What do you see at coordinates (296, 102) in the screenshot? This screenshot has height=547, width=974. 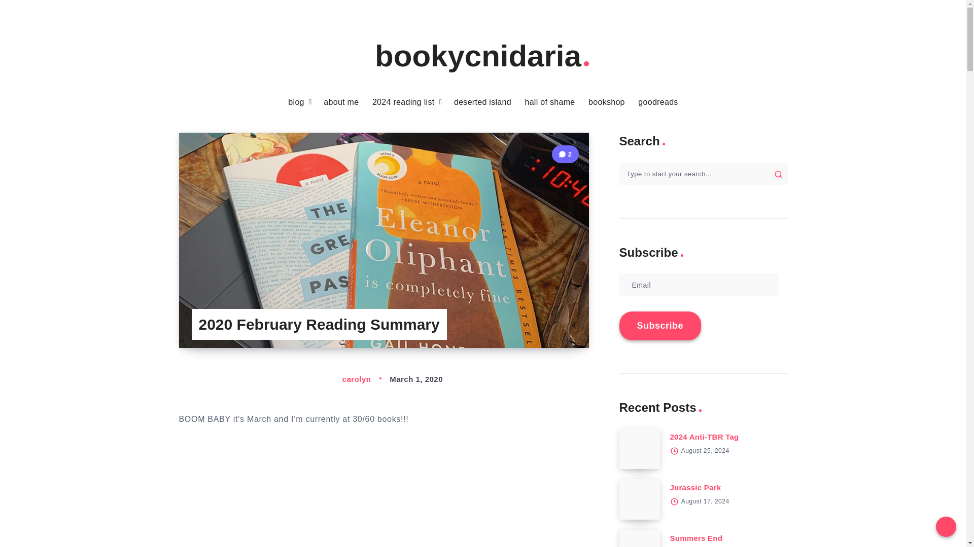 I see `blog` at bounding box center [296, 102].